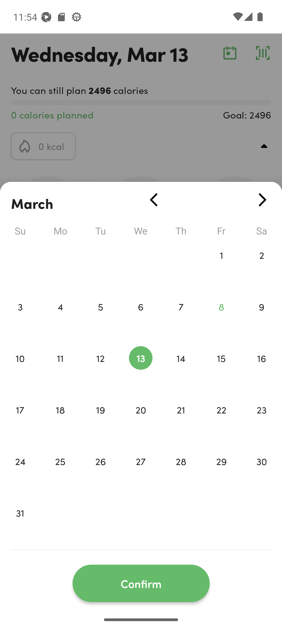 This screenshot has height=628, width=282. I want to click on 12, so click(100, 369).